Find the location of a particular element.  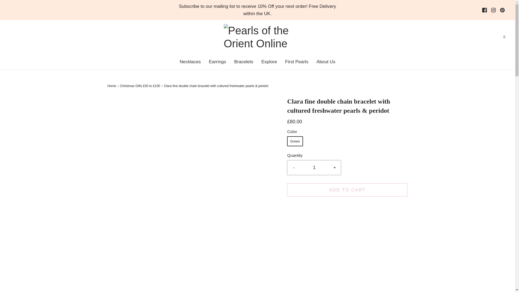

Pinterest icon is located at coordinates (502, 10).